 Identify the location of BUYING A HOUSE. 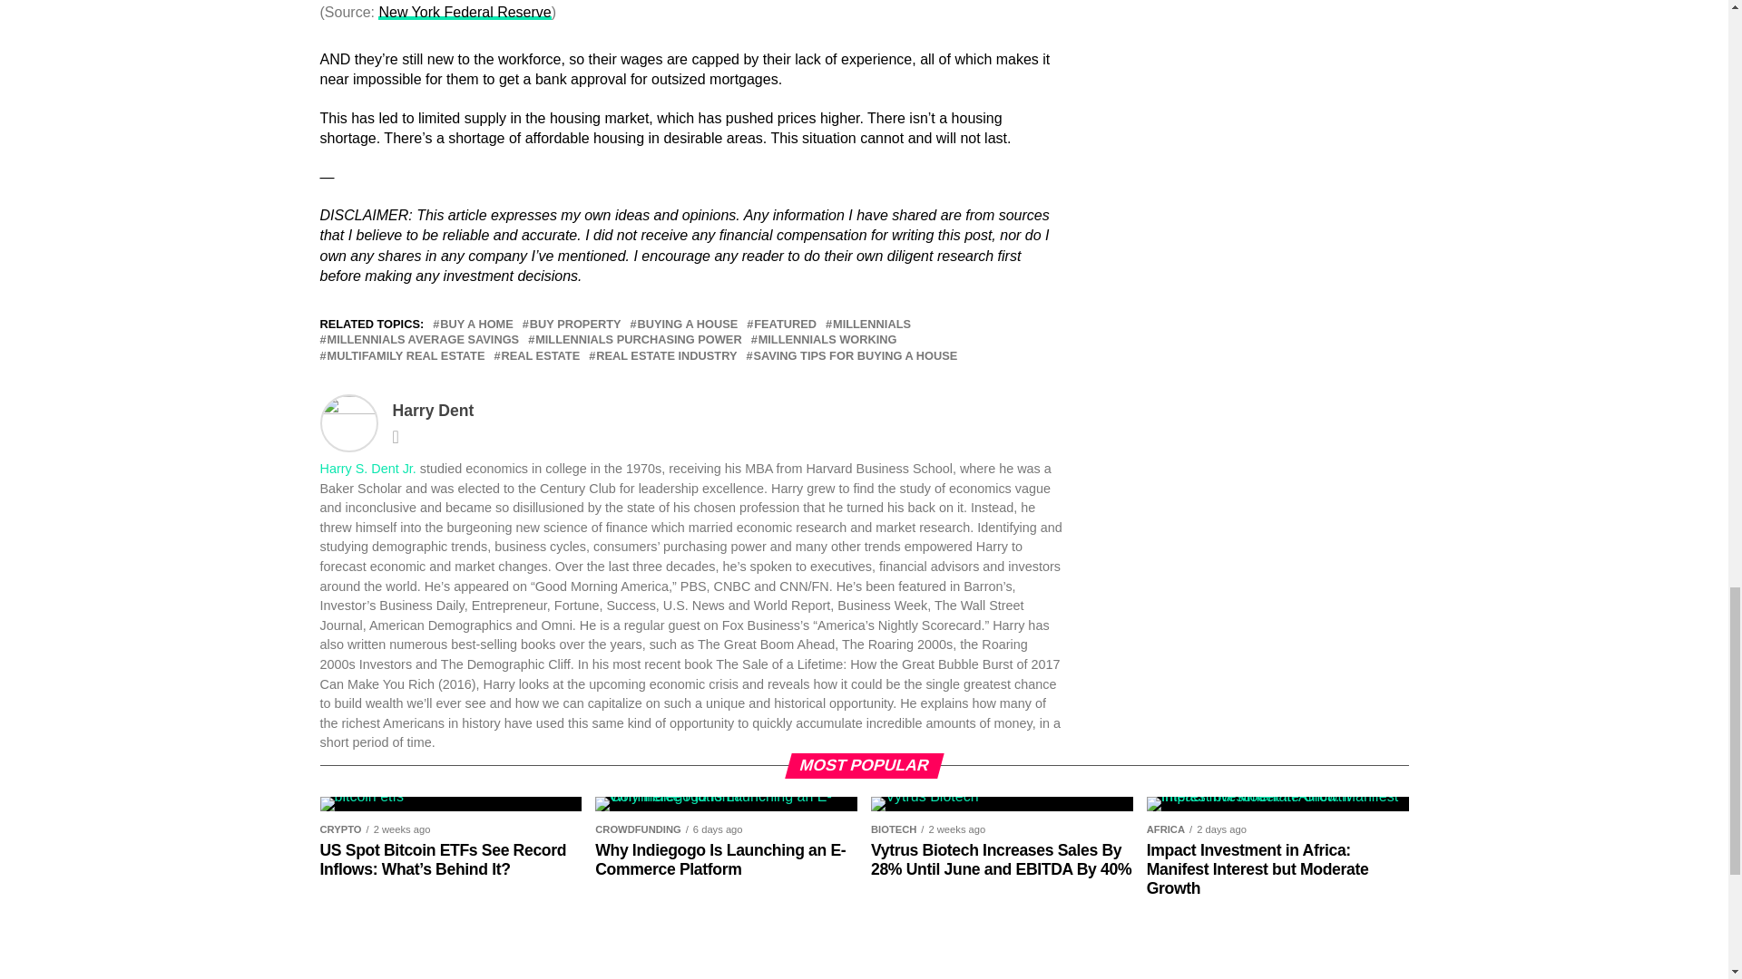
(688, 325).